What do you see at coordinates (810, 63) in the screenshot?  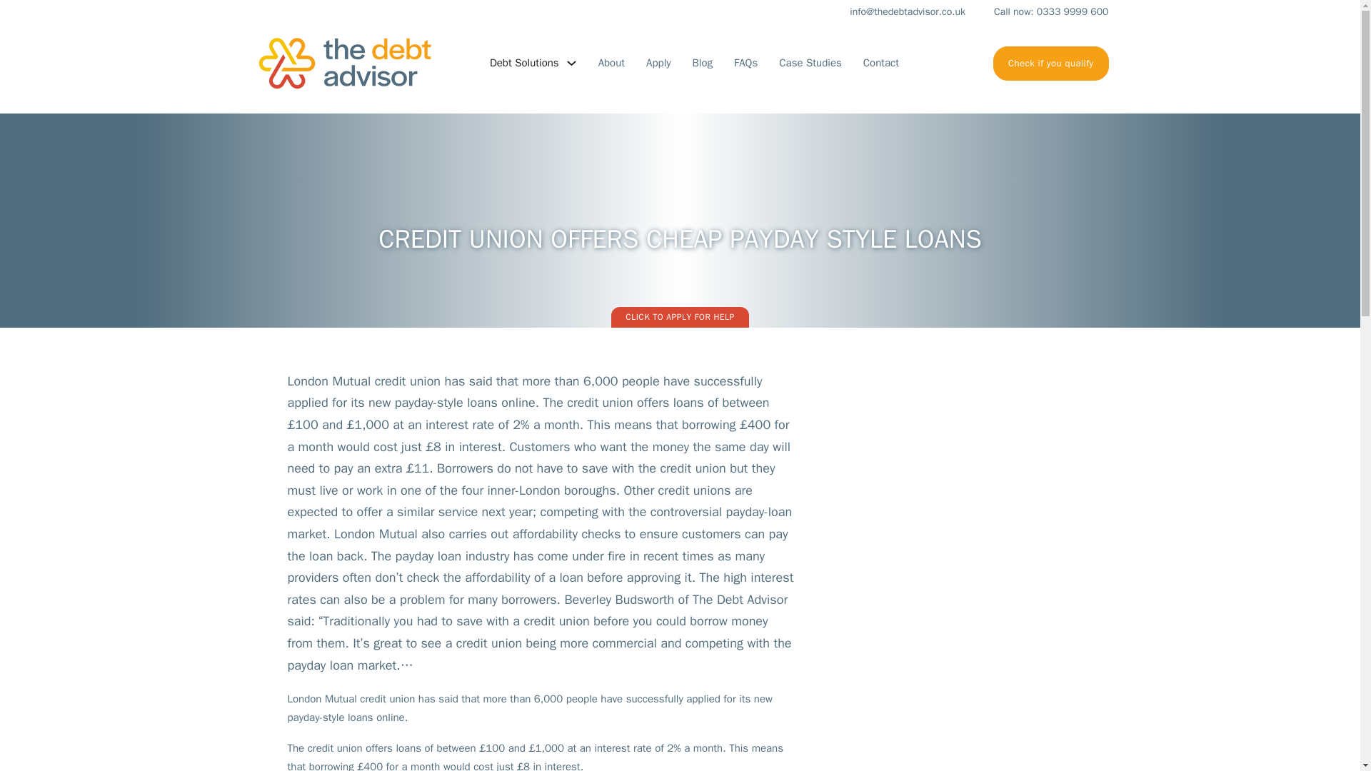 I see `Debt Case Studies` at bounding box center [810, 63].